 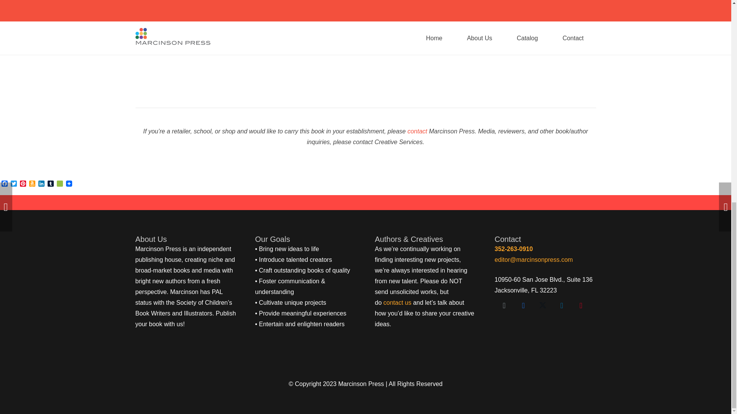 I want to click on Amazon Wish List, so click(x=32, y=184).